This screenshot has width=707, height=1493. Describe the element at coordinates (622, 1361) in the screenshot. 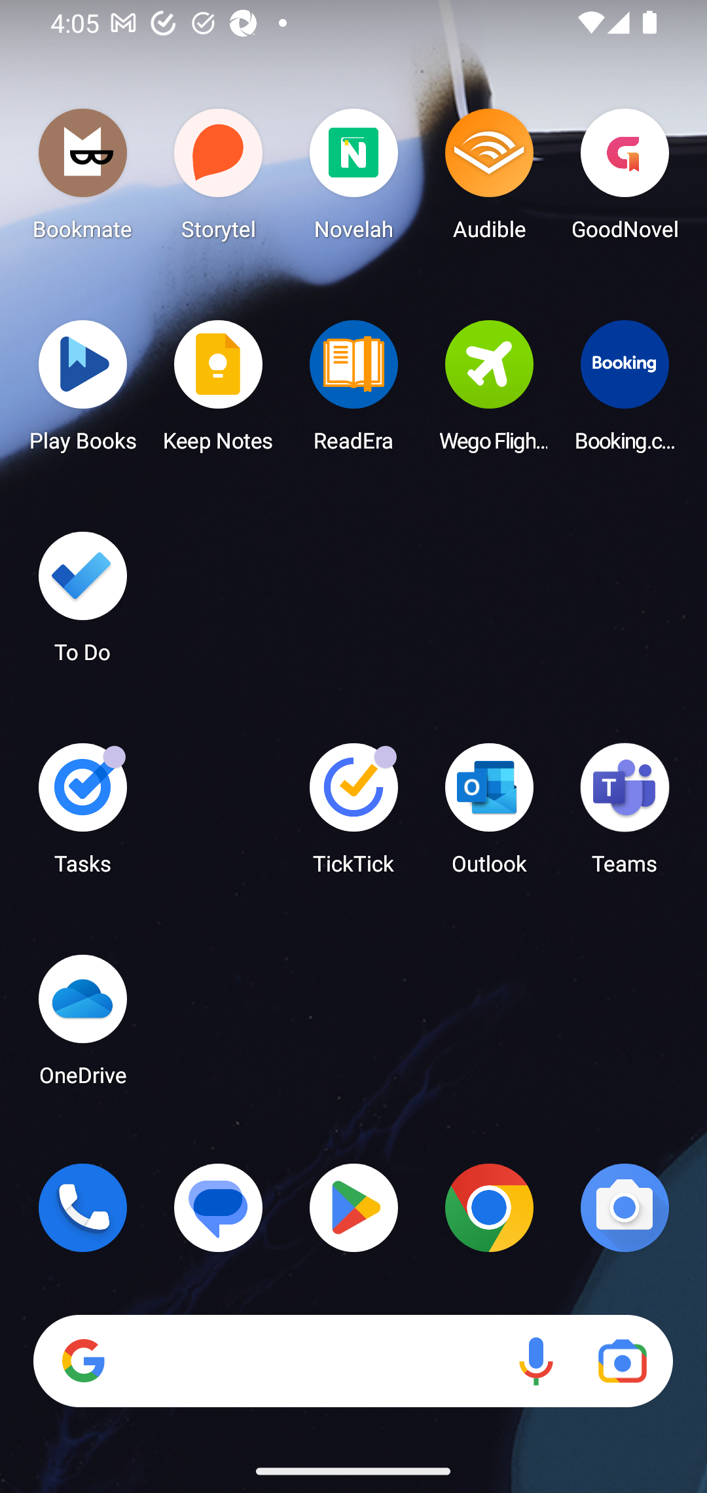

I see `Google Lens` at that location.